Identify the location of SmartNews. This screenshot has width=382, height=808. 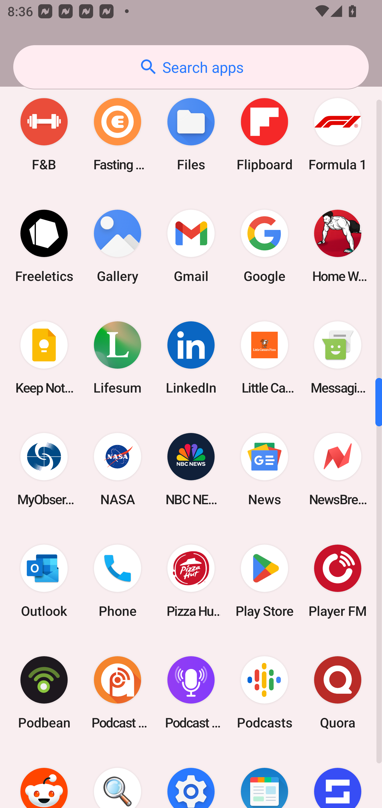
(264, 778).